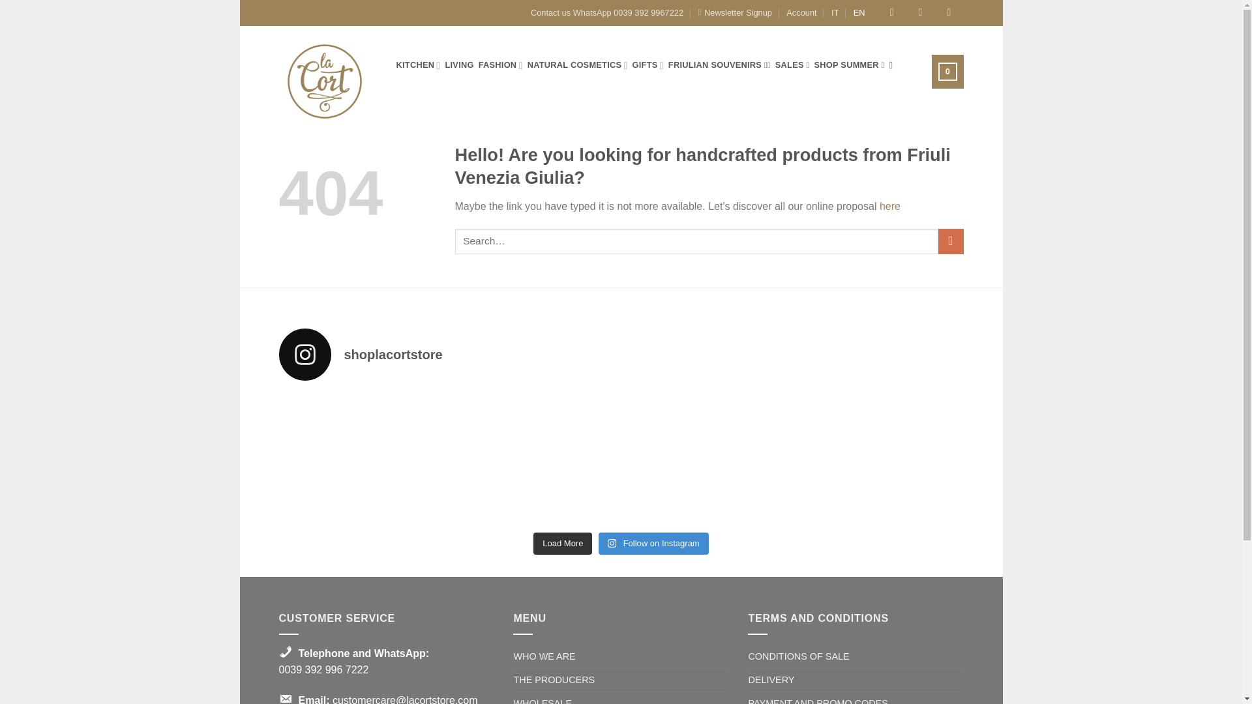 Image resolution: width=1252 pixels, height=704 pixels. Describe the element at coordinates (648, 65) in the screenshot. I see `GIFTS` at that location.